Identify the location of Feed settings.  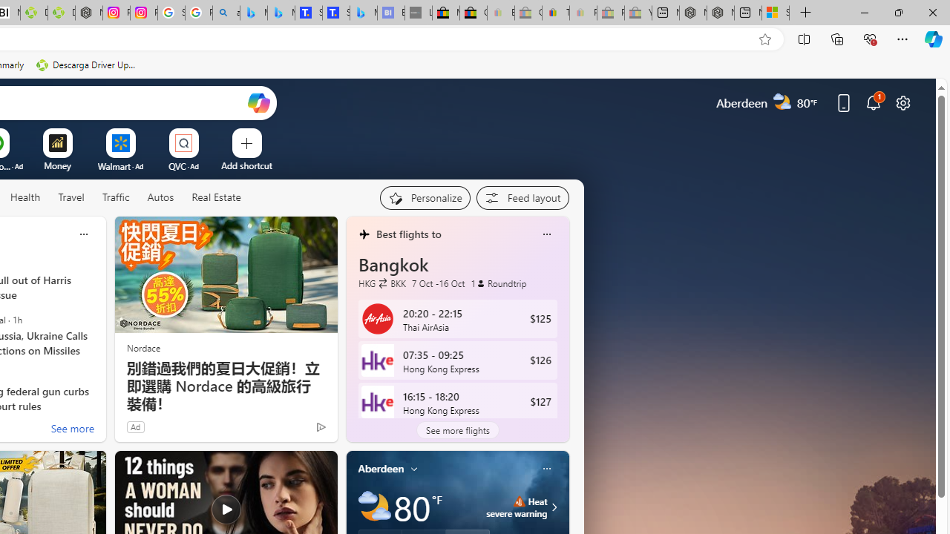
(522, 197).